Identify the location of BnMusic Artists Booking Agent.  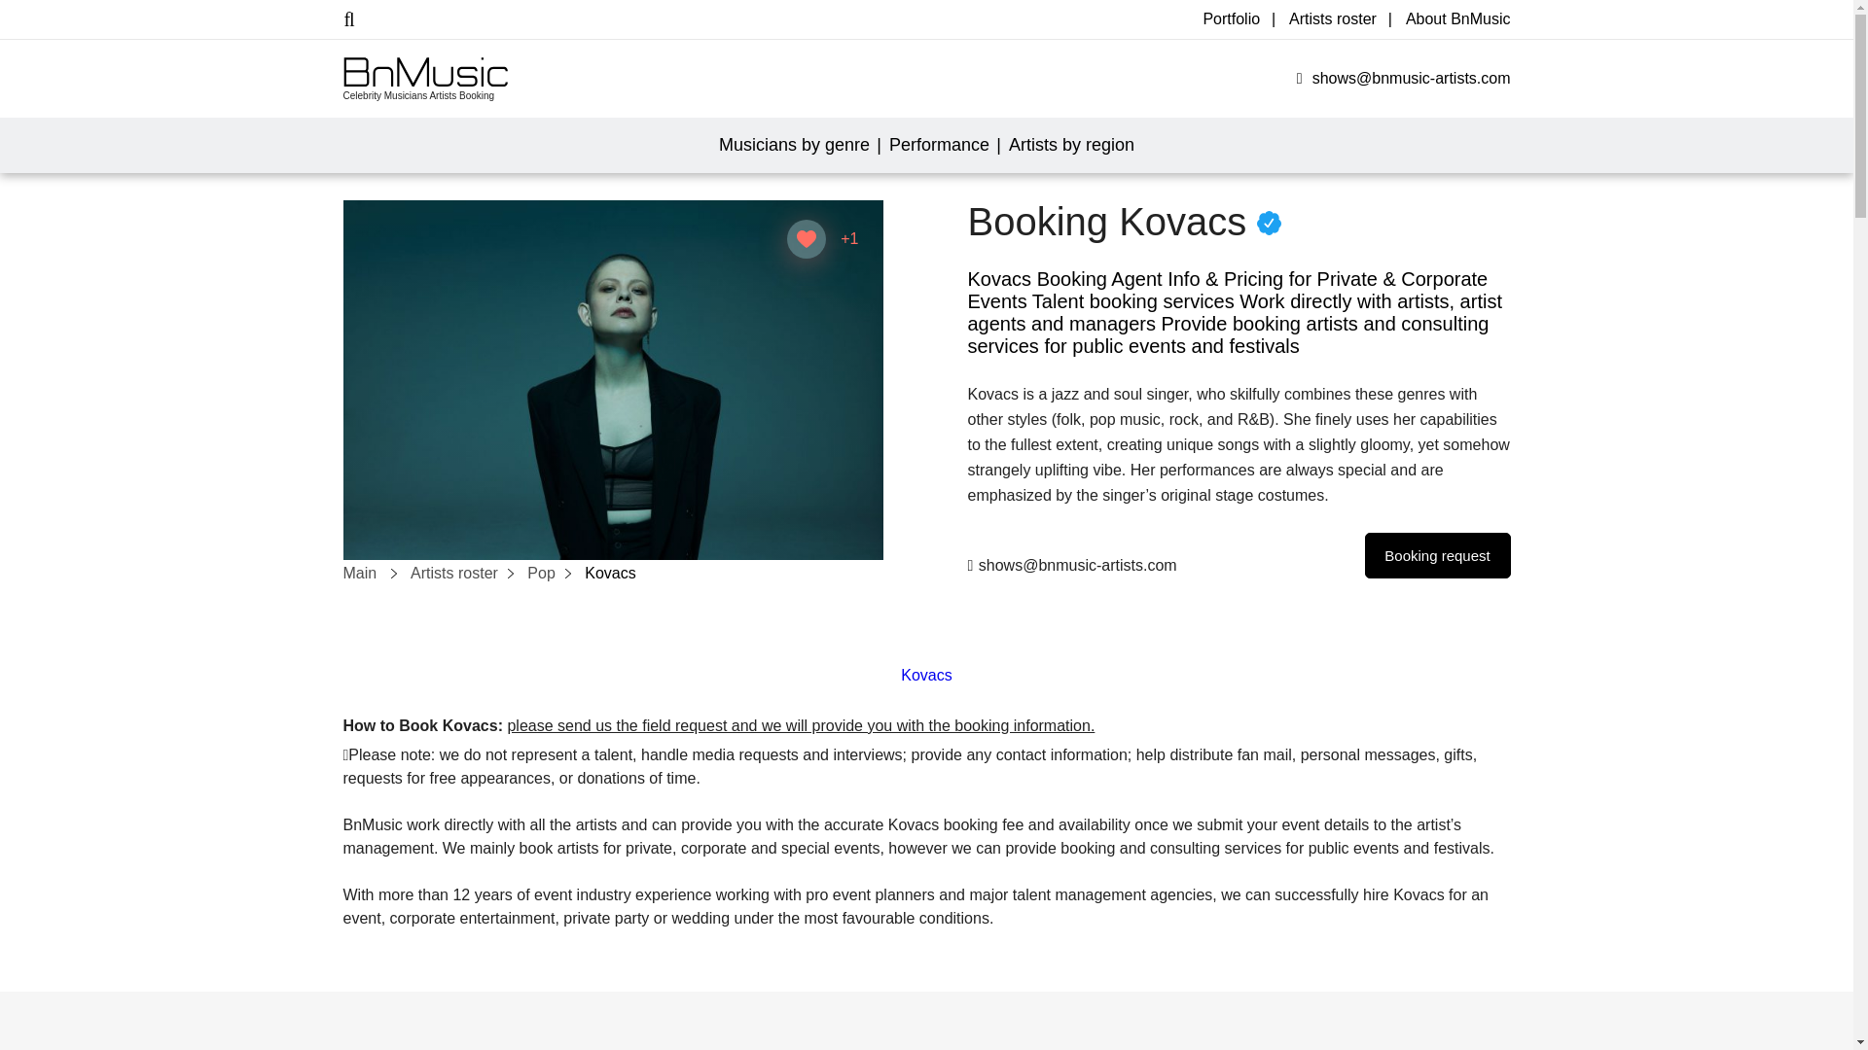
(424, 70).